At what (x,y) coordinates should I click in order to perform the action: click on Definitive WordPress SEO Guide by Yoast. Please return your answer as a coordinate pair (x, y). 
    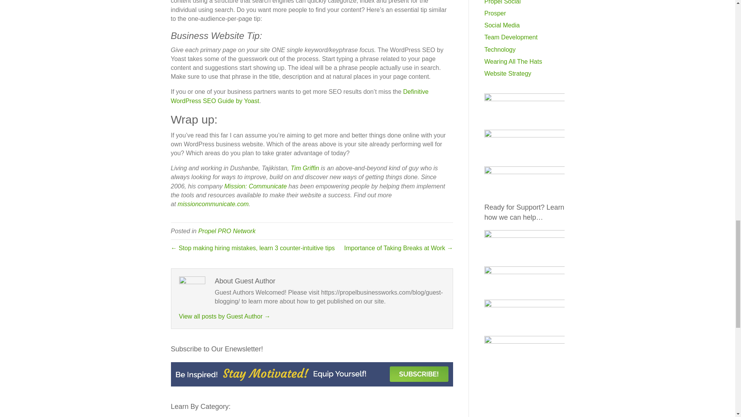
    Looking at the image, I should click on (299, 96).